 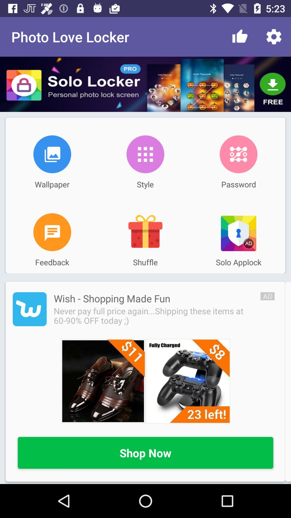 I want to click on open password solver, so click(x=238, y=154).